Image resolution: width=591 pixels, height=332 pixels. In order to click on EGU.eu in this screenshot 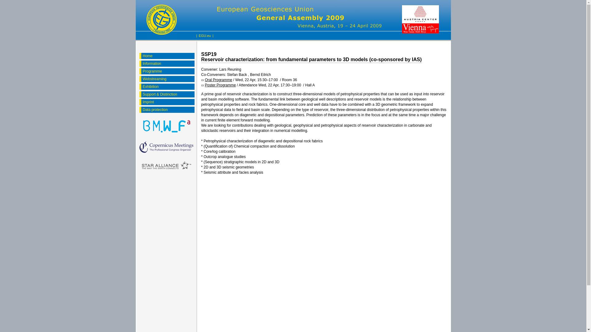, I will do `click(205, 36)`.